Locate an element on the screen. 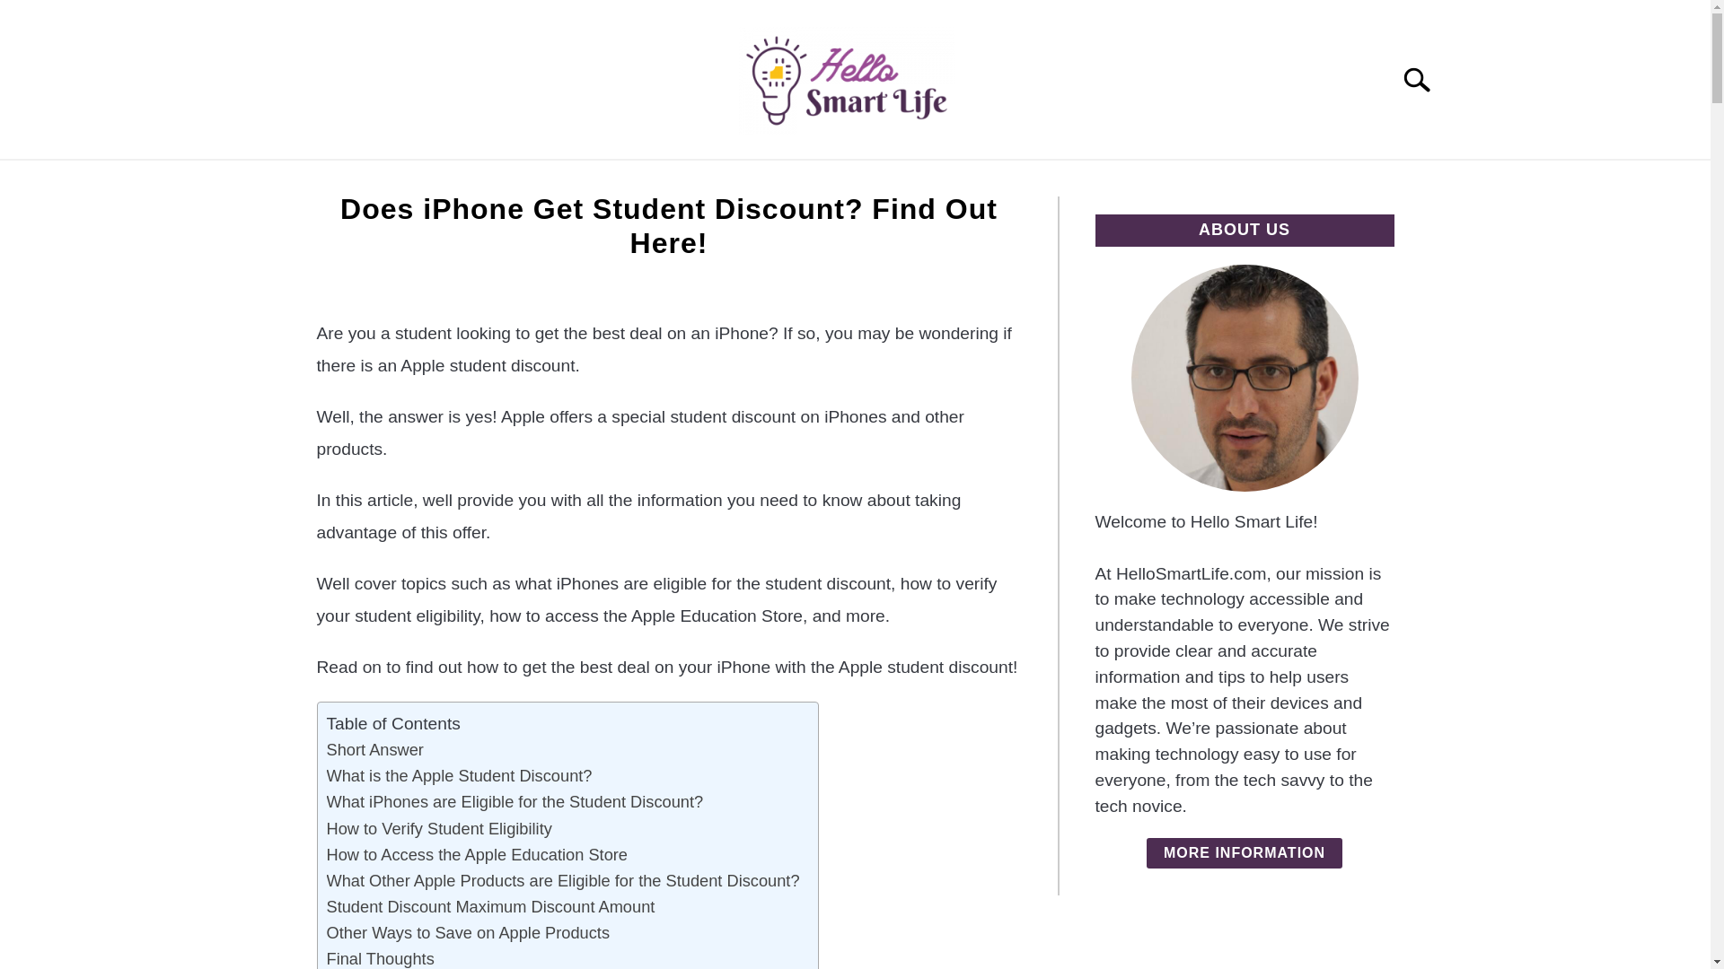  SMARTPHONES is located at coordinates (1013, 180).